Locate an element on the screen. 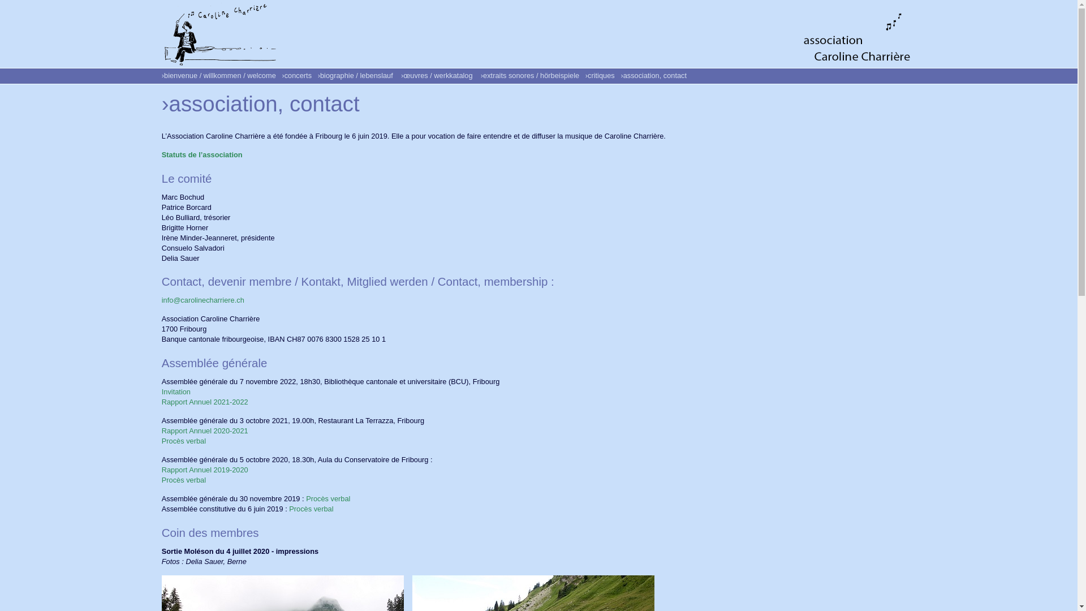  bienvenue / willkommen / welcome is located at coordinates (220, 76).